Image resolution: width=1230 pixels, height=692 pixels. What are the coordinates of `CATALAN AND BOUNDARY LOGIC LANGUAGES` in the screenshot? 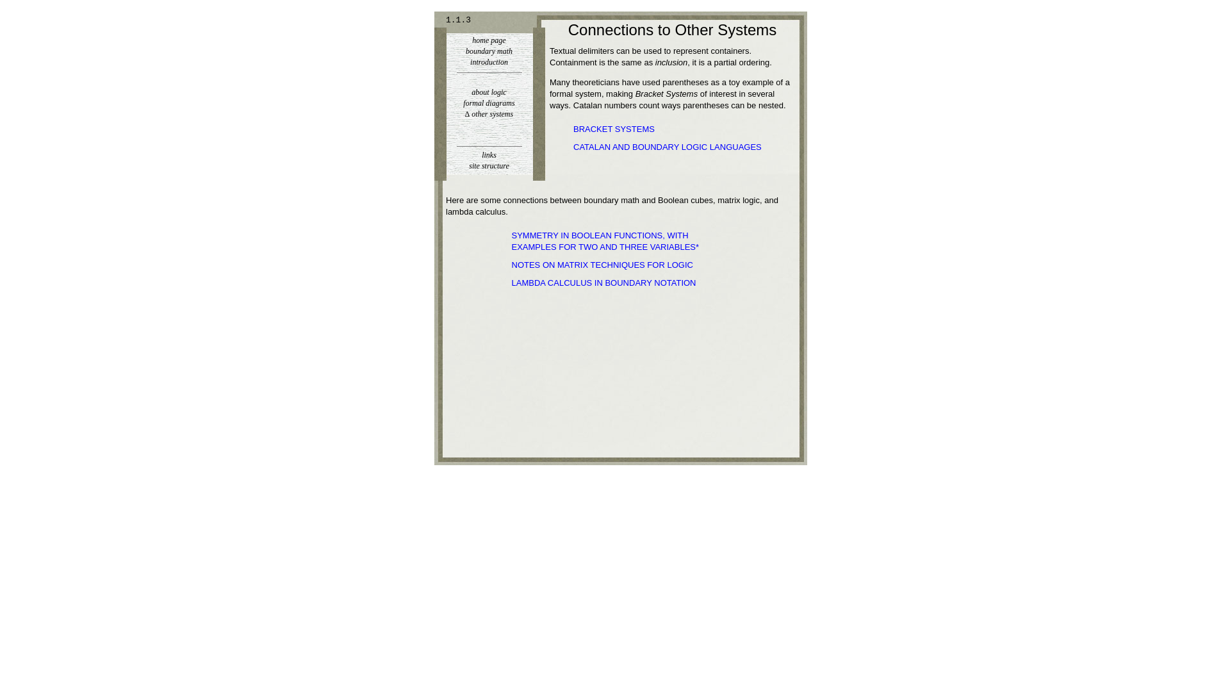 It's located at (667, 147).